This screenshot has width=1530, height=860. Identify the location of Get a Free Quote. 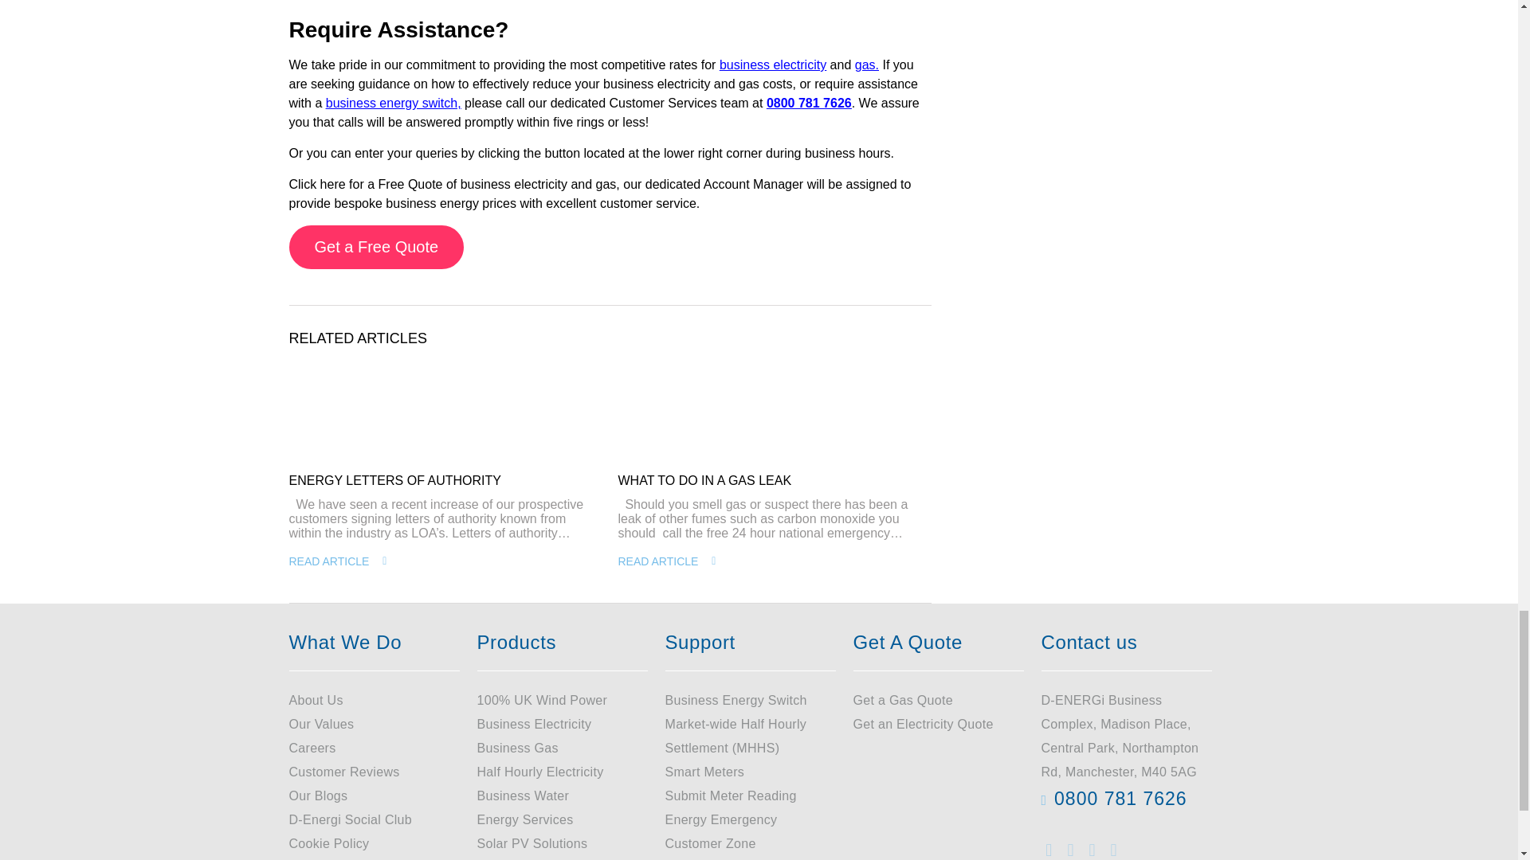
(376, 247).